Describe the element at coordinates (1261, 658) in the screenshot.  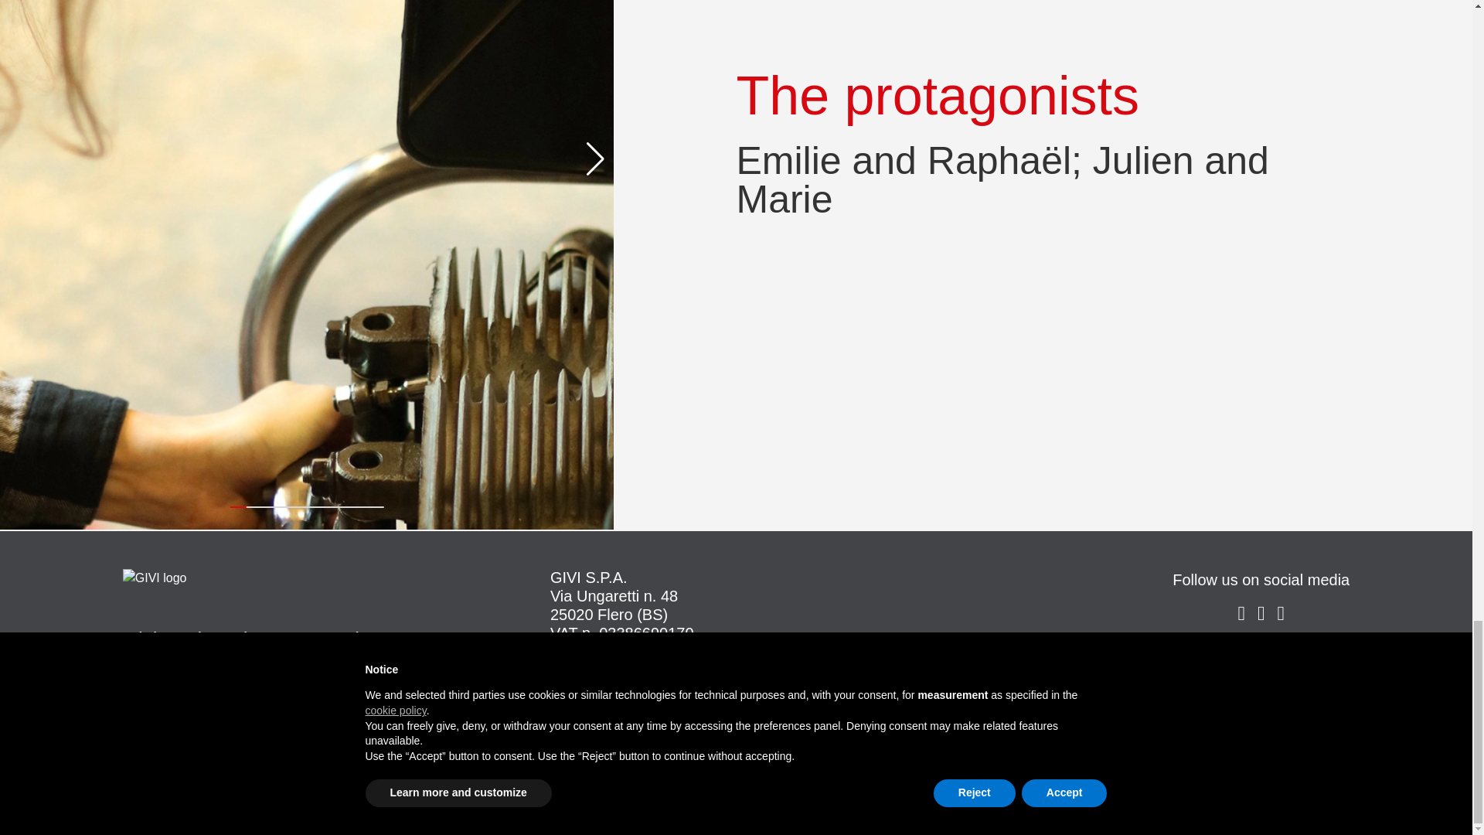
I see `Cookie policy` at that location.